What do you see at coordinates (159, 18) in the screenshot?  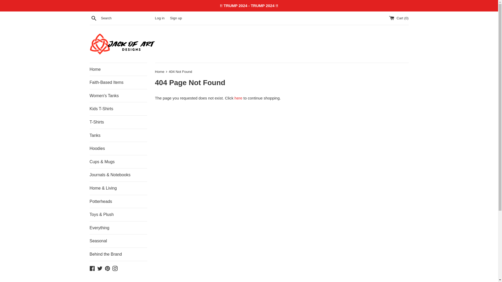 I see `Log in` at bounding box center [159, 18].